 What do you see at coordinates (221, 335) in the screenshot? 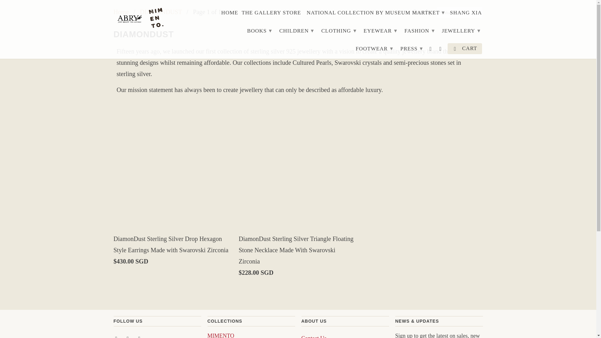
I see `About MIMENTO` at bounding box center [221, 335].